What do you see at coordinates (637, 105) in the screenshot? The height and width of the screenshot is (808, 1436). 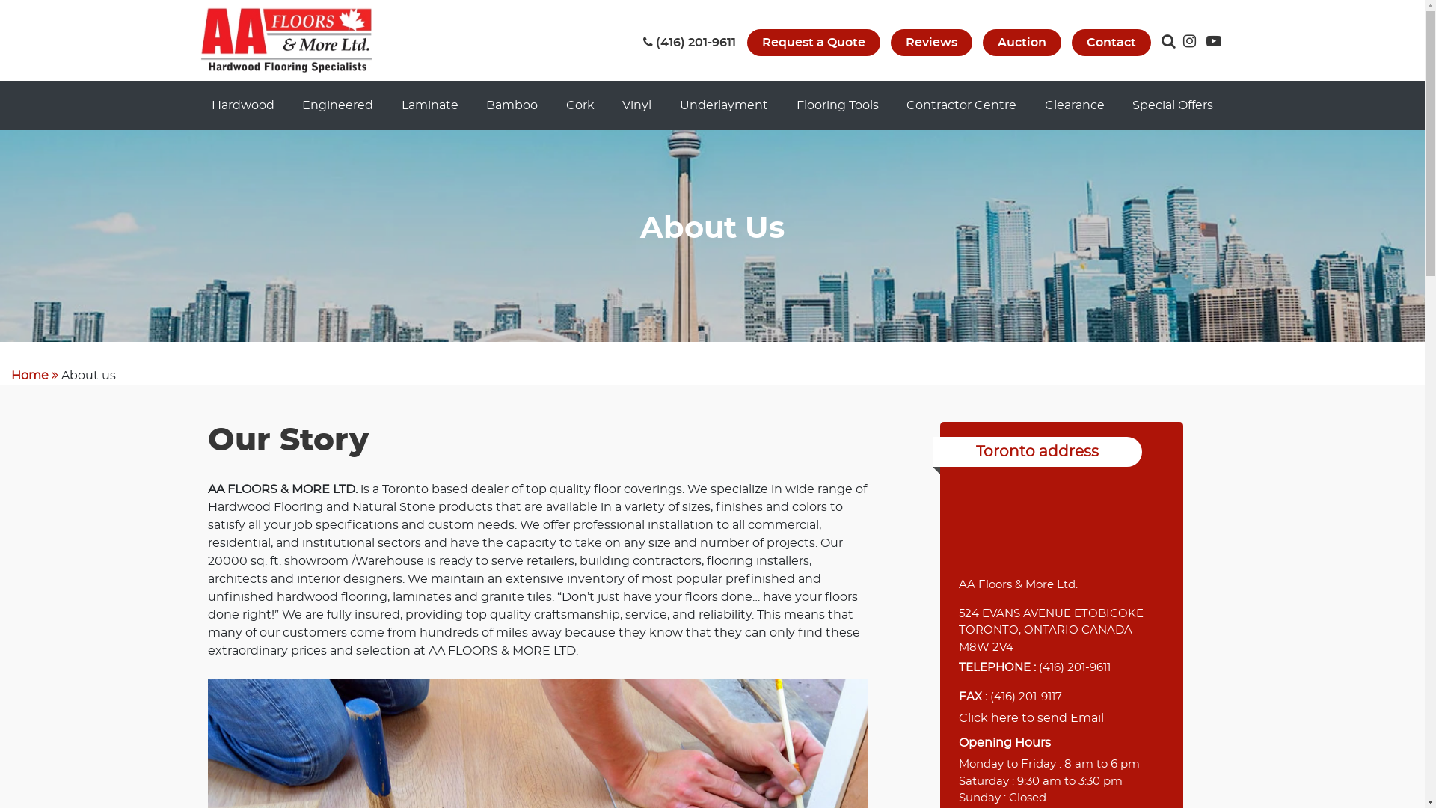 I see `Vinyl` at bounding box center [637, 105].